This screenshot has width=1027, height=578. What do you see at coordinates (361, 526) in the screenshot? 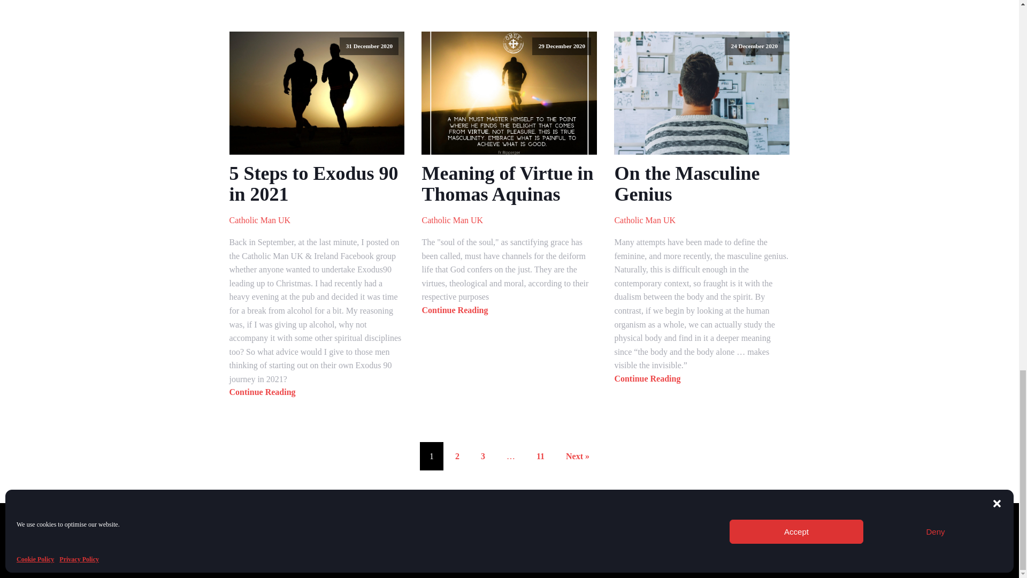
I see `Search` at bounding box center [361, 526].